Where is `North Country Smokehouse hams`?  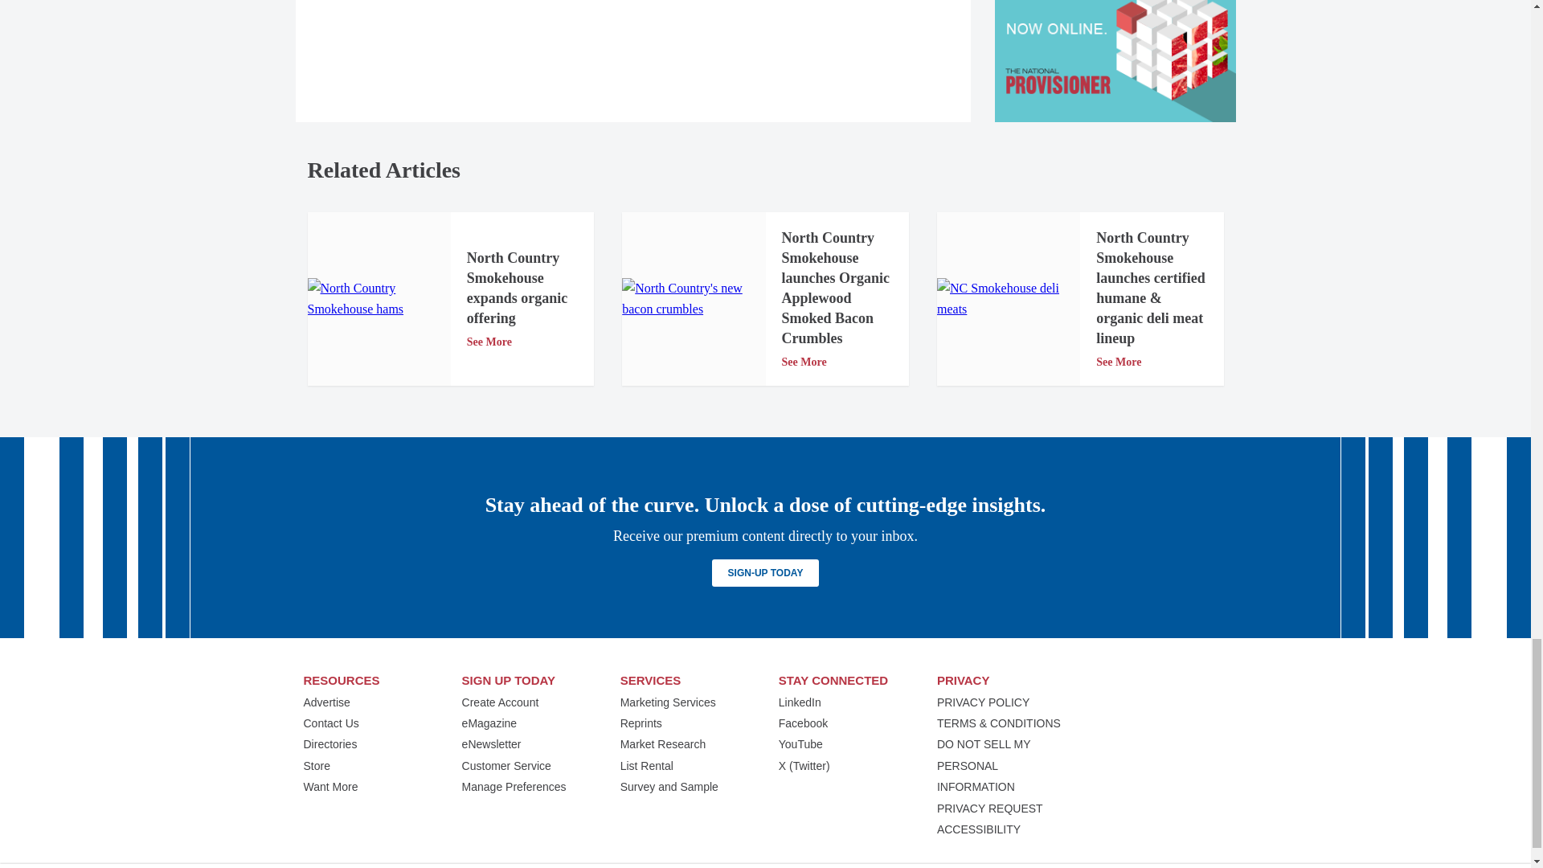 North Country Smokehouse hams is located at coordinates (379, 299).